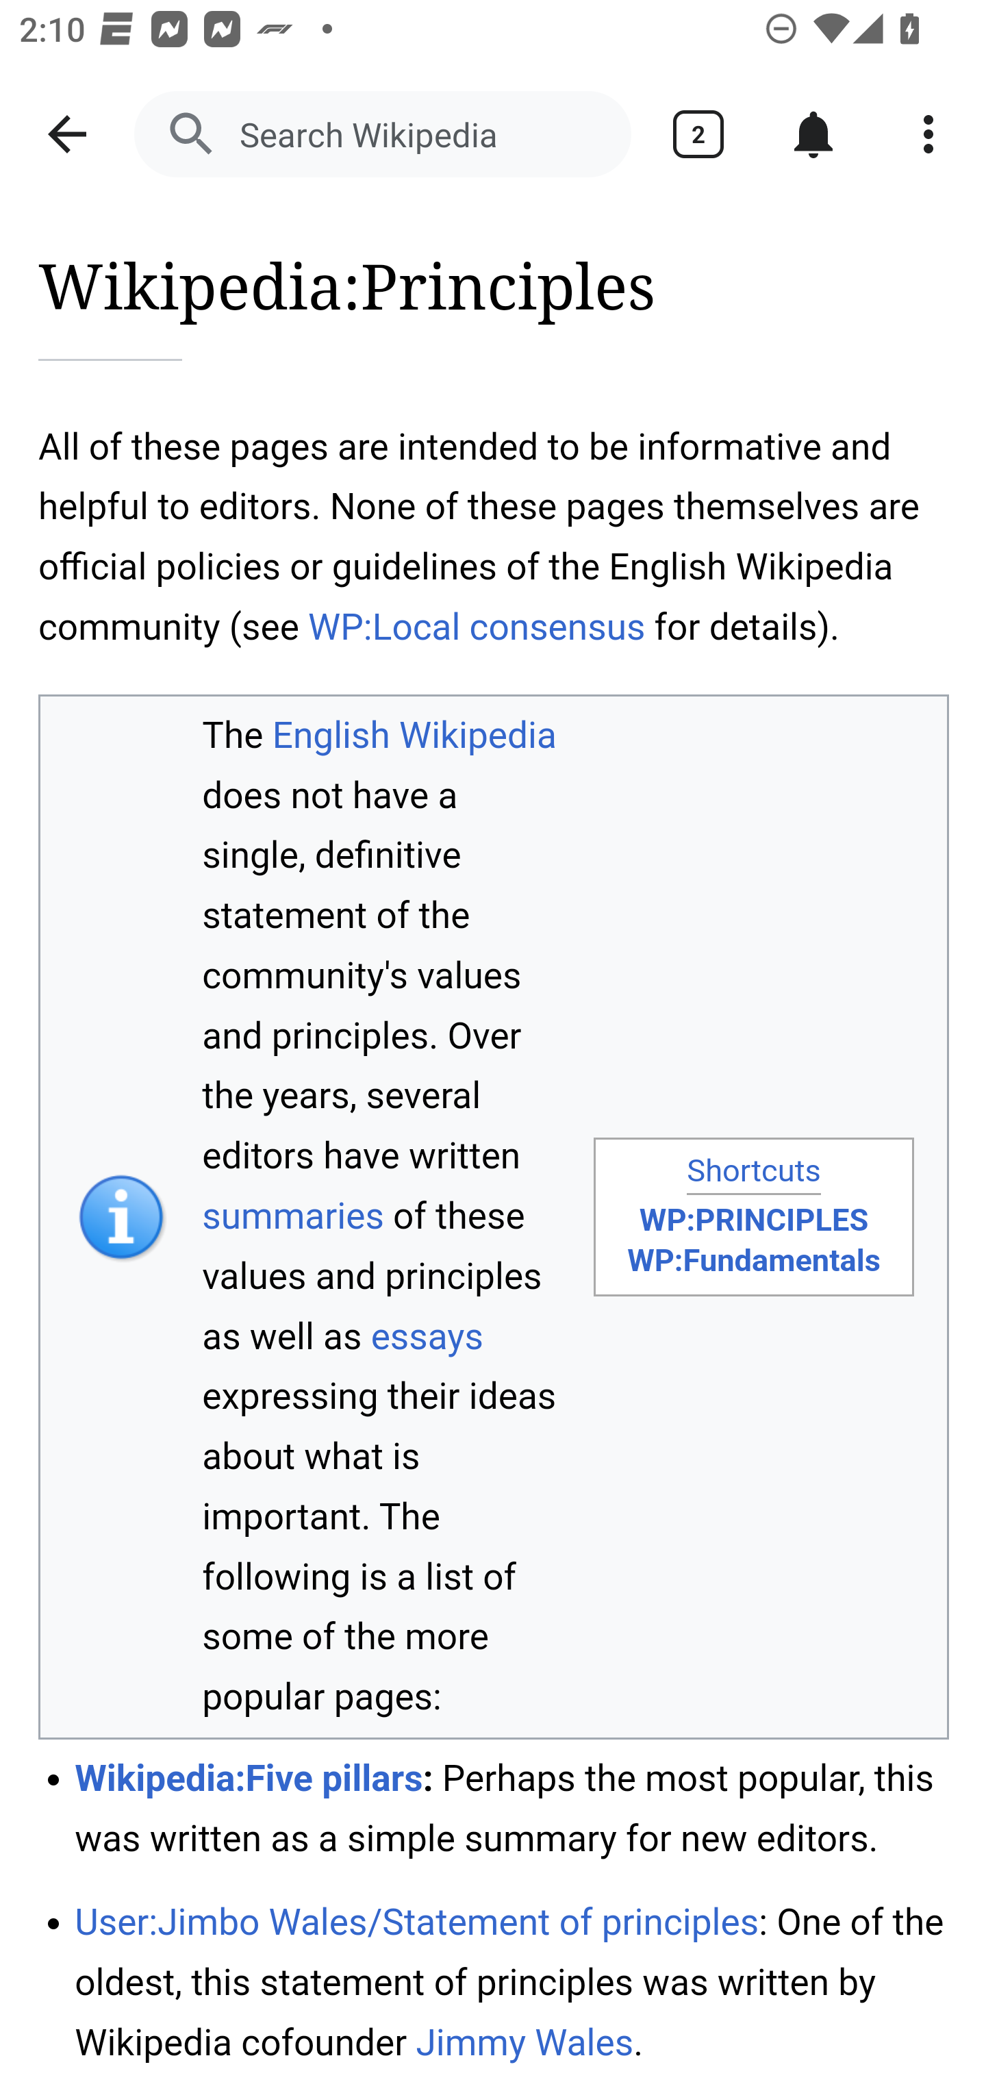 The image size is (986, 2082). Describe the element at coordinates (813, 134) in the screenshot. I see `Notifications` at that location.